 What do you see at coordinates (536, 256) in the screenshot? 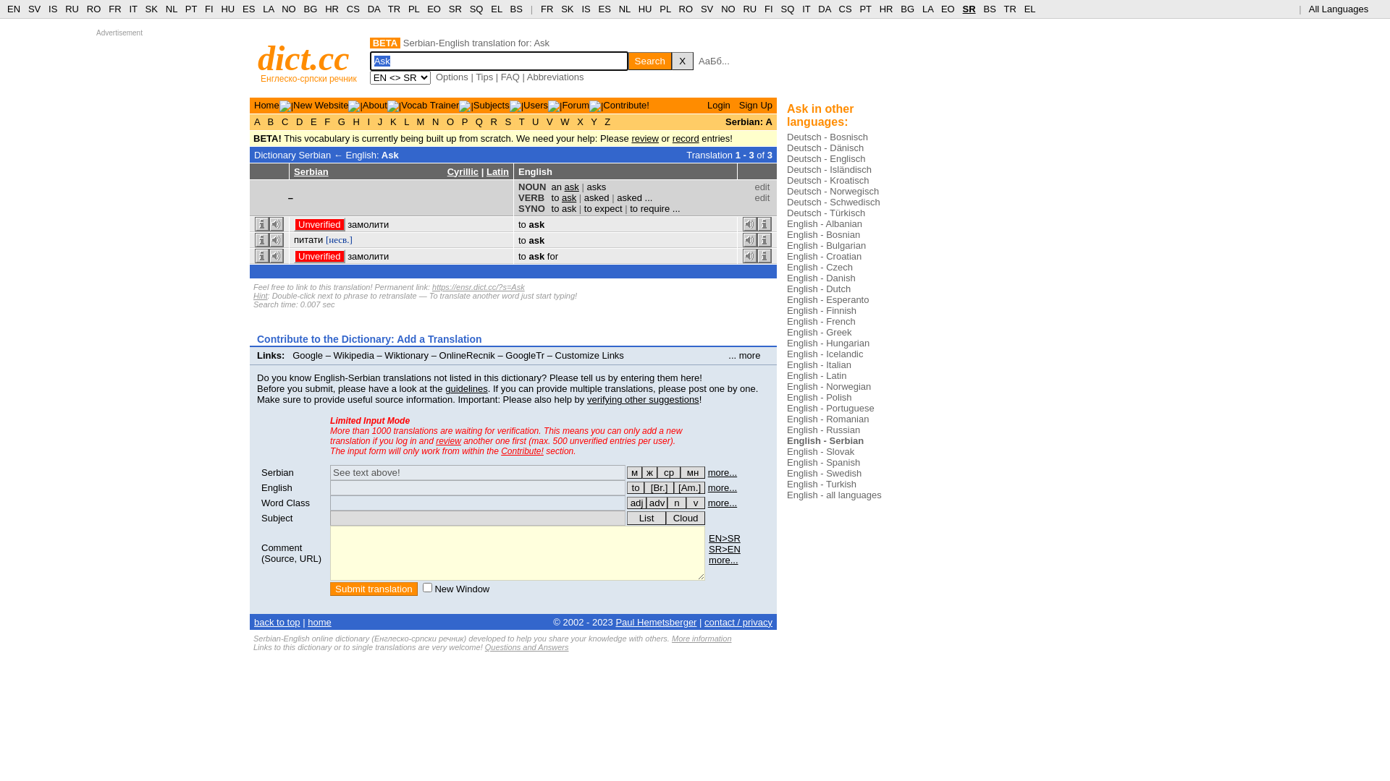
I see `ask` at bounding box center [536, 256].